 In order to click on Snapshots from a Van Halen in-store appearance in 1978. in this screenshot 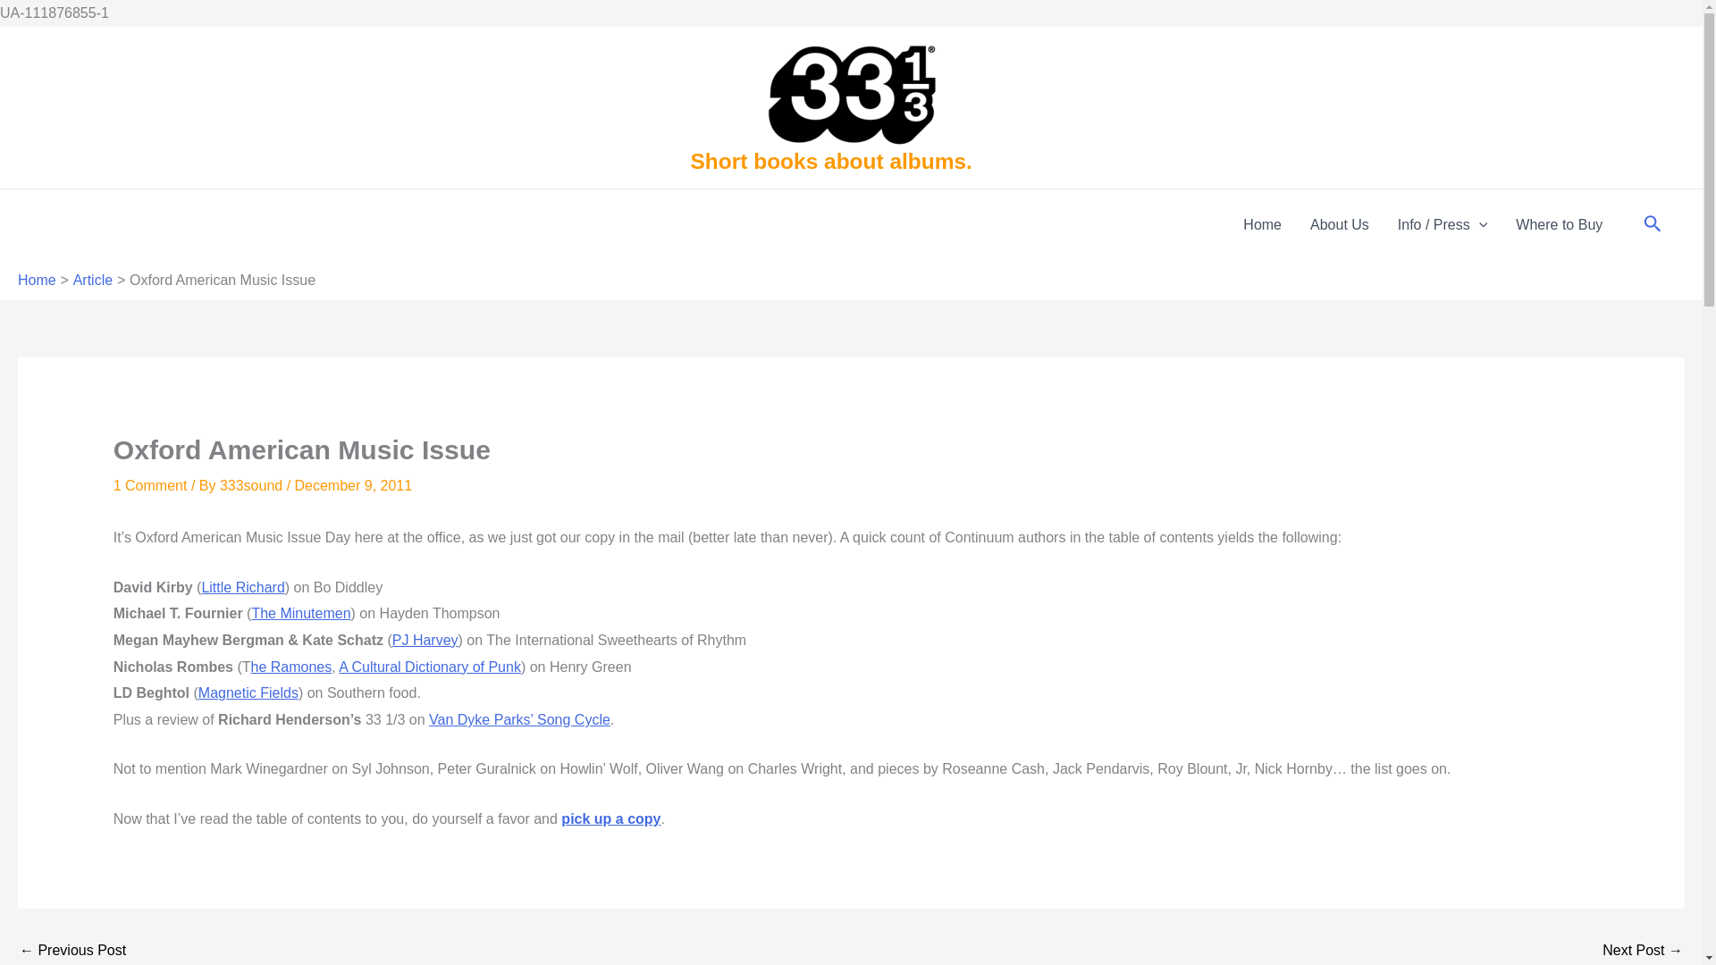, I will do `click(1643, 951)`.